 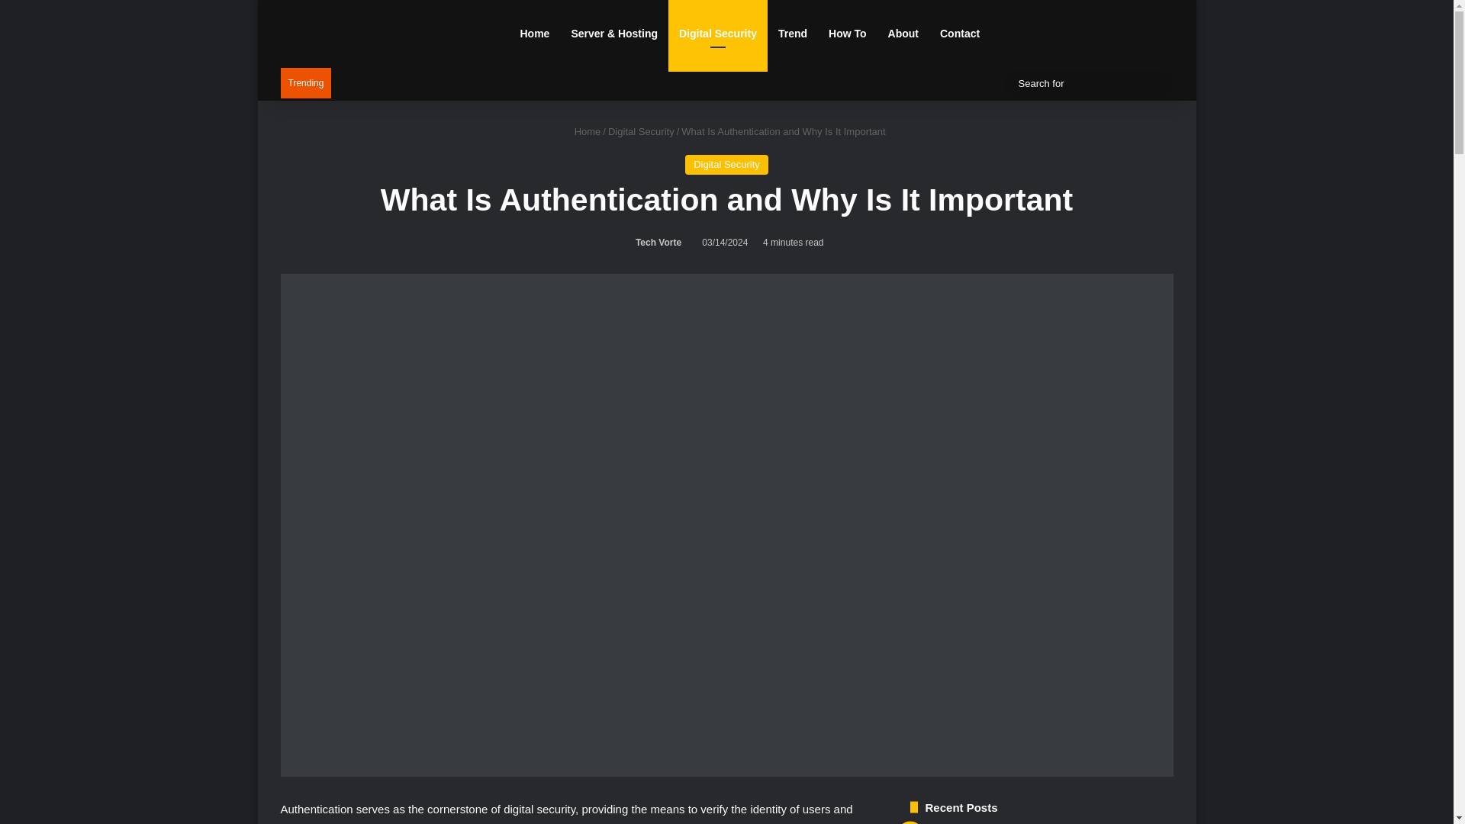 What do you see at coordinates (584, 131) in the screenshot?
I see `Home` at bounding box center [584, 131].